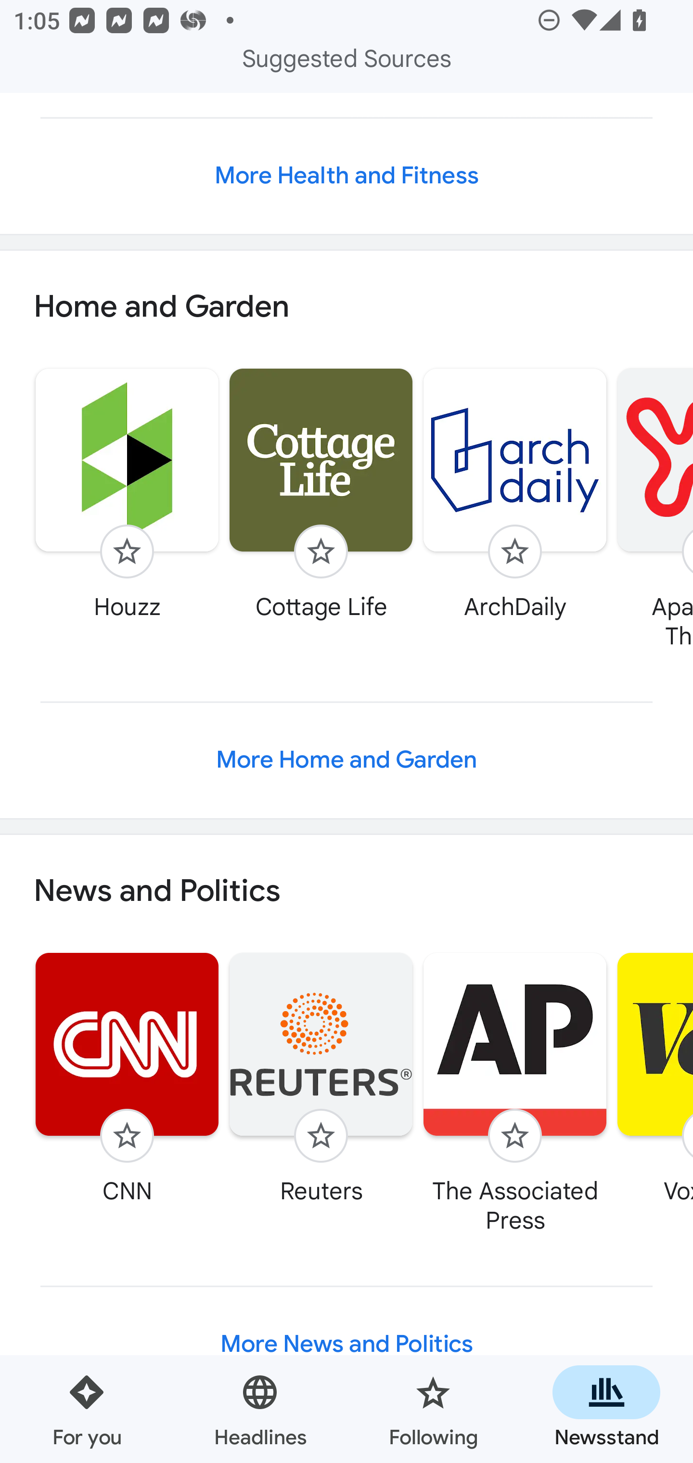 Image resolution: width=693 pixels, height=1463 pixels. Describe the element at coordinates (606, 1409) in the screenshot. I see `Newsstand` at that location.